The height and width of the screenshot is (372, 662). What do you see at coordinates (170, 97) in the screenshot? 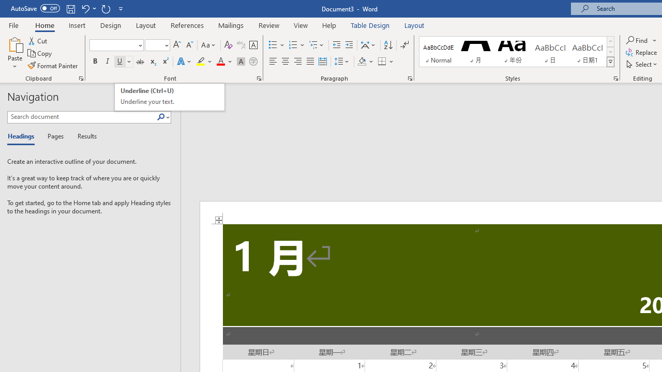
I see `Phonetic Guide...` at bounding box center [170, 97].